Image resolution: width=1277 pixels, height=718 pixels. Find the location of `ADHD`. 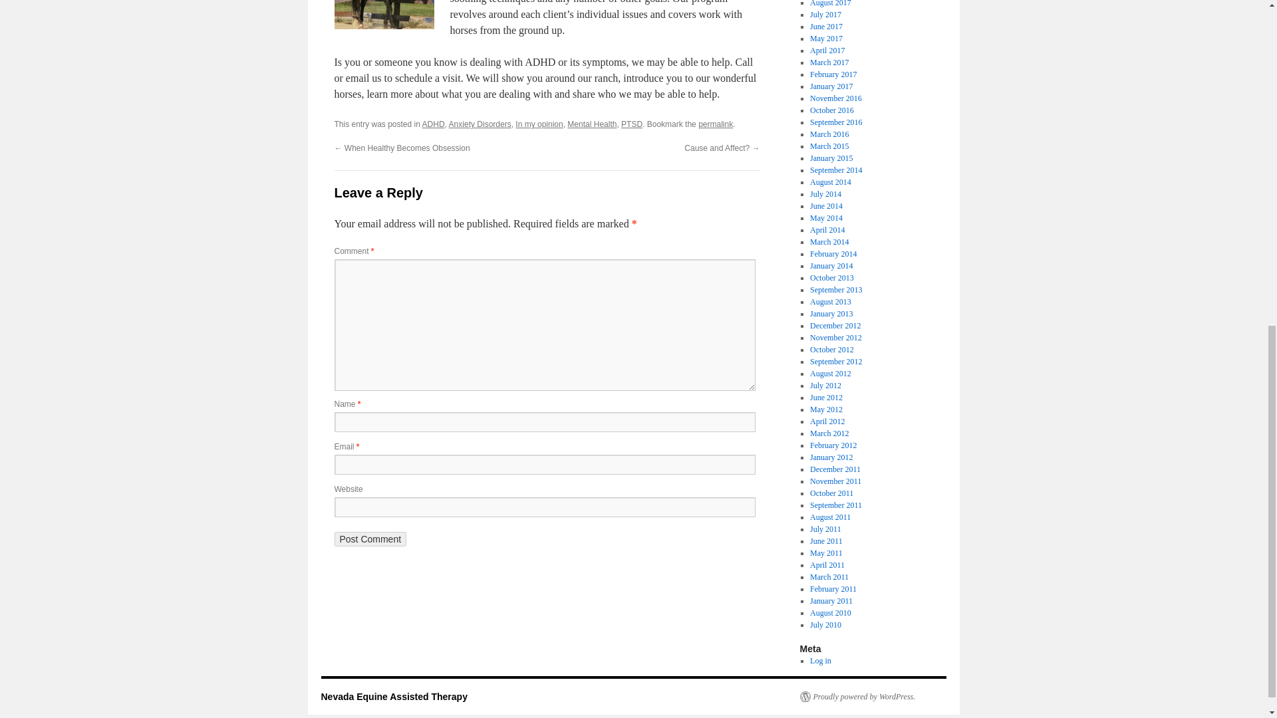

ADHD is located at coordinates (434, 124).